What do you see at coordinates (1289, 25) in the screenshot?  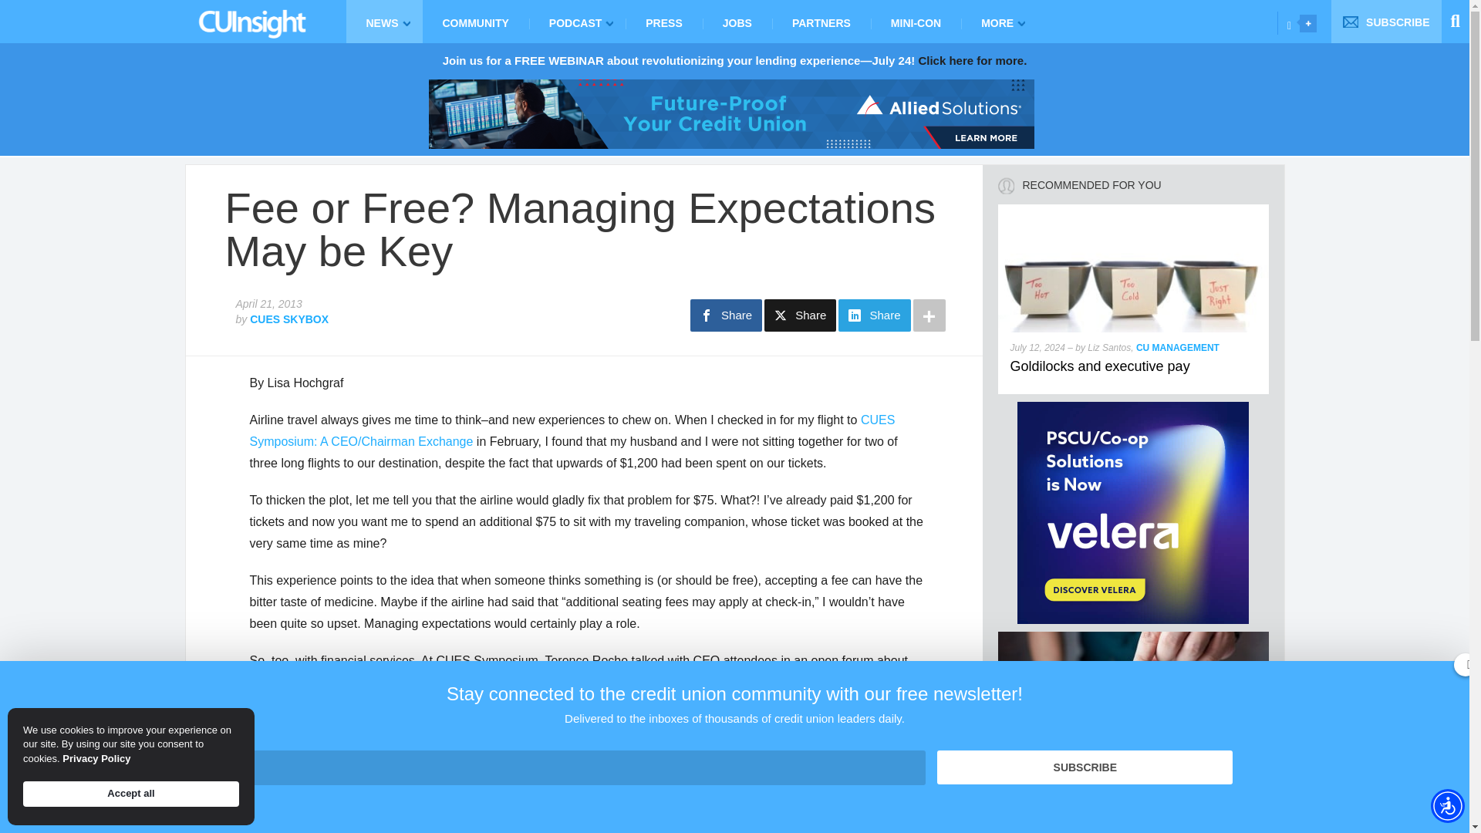 I see `Linkedin` at bounding box center [1289, 25].